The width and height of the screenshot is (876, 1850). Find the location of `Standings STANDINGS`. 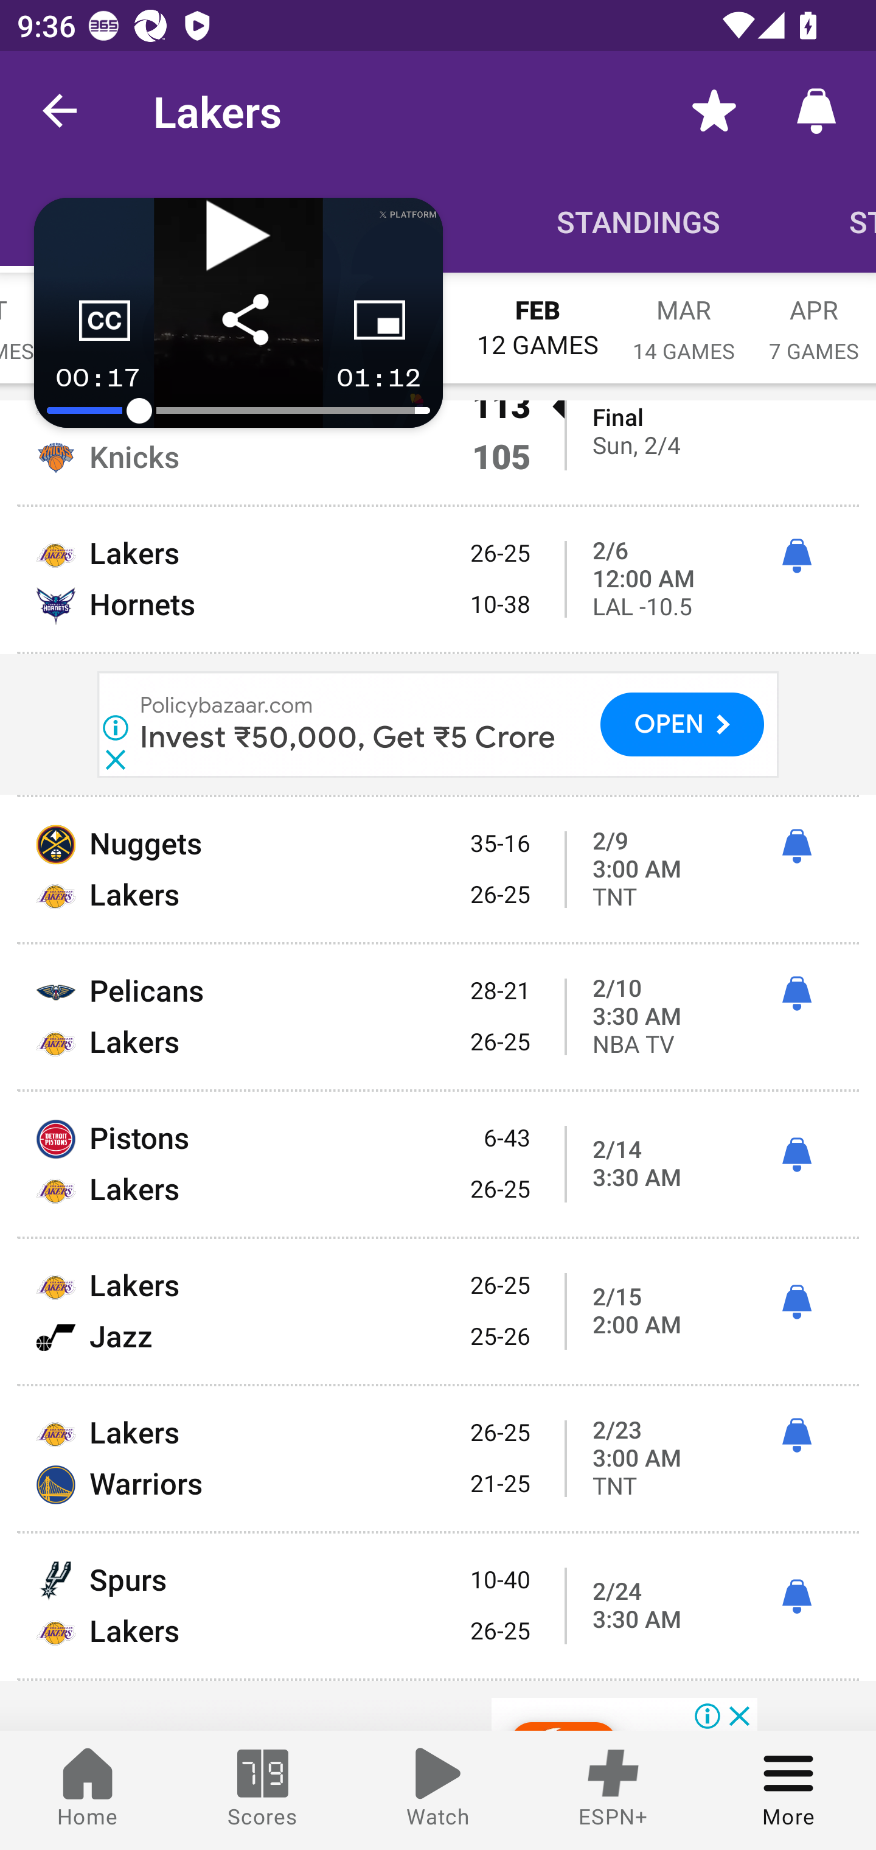

Standings STANDINGS is located at coordinates (639, 220).